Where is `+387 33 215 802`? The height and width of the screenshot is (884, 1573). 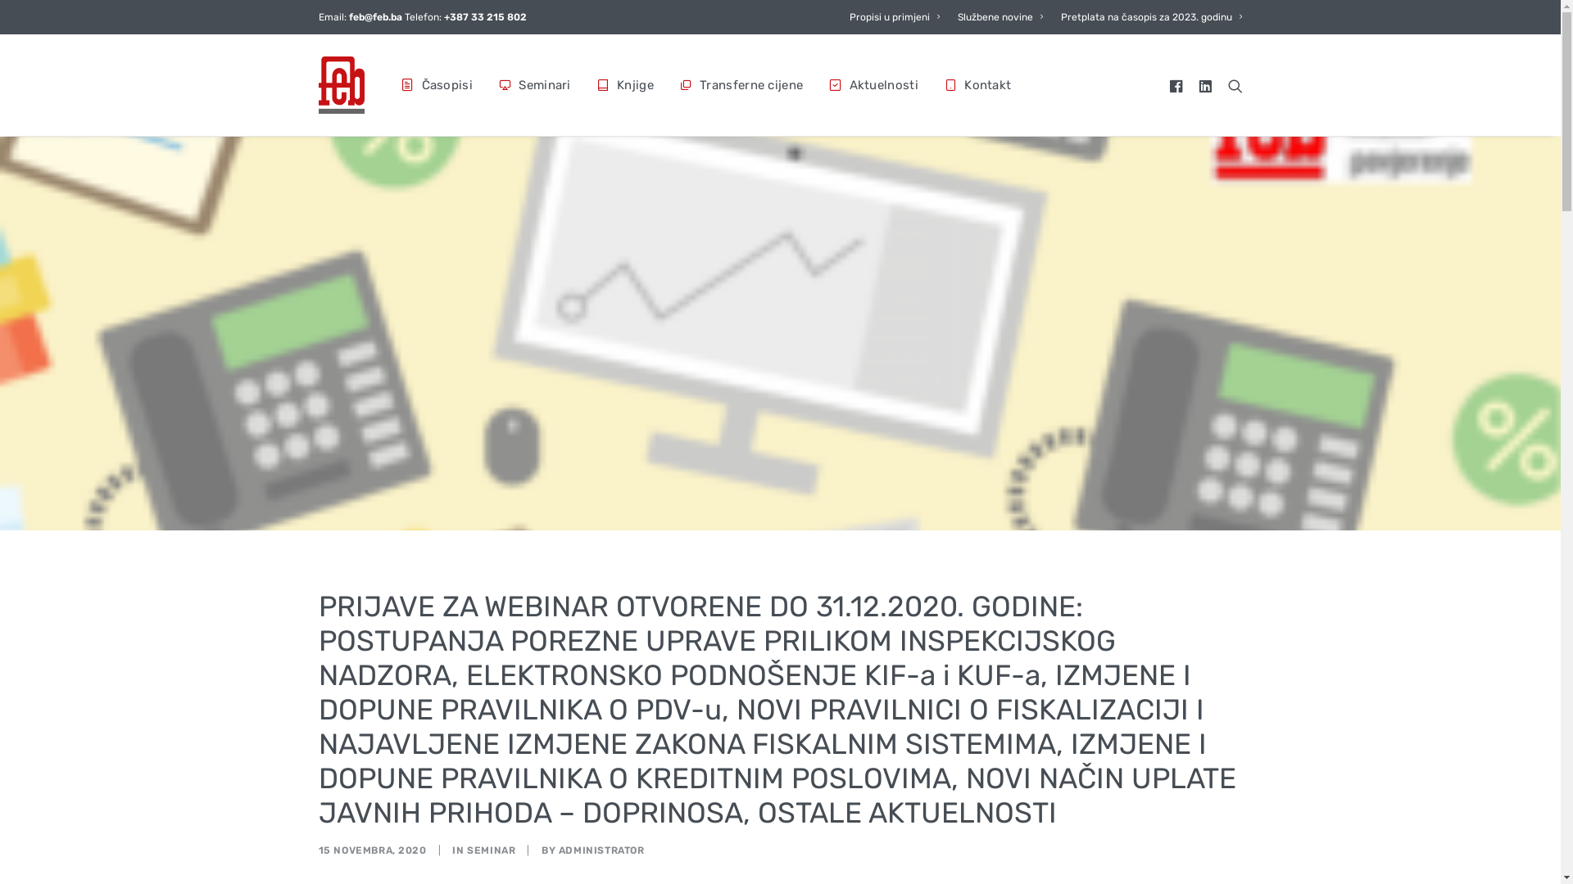
+387 33 215 802 is located at coordinates (485, 17).